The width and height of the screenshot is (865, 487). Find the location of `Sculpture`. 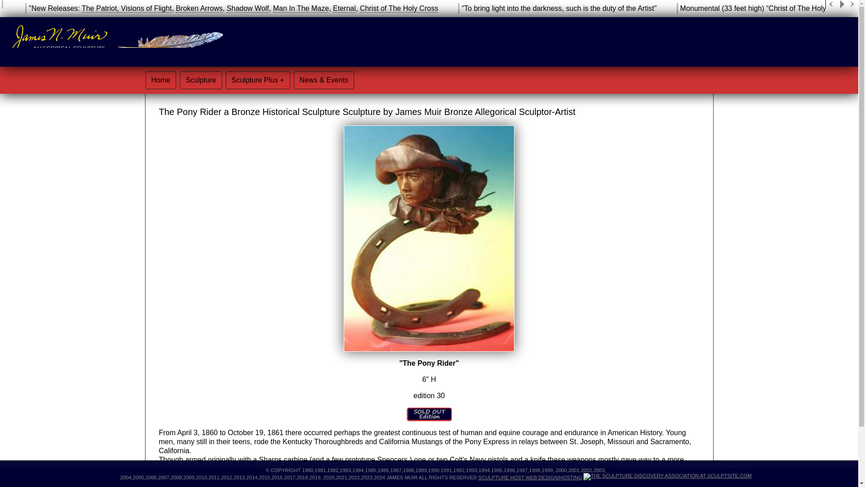

Sculpture is located at coordinates (201, 80).